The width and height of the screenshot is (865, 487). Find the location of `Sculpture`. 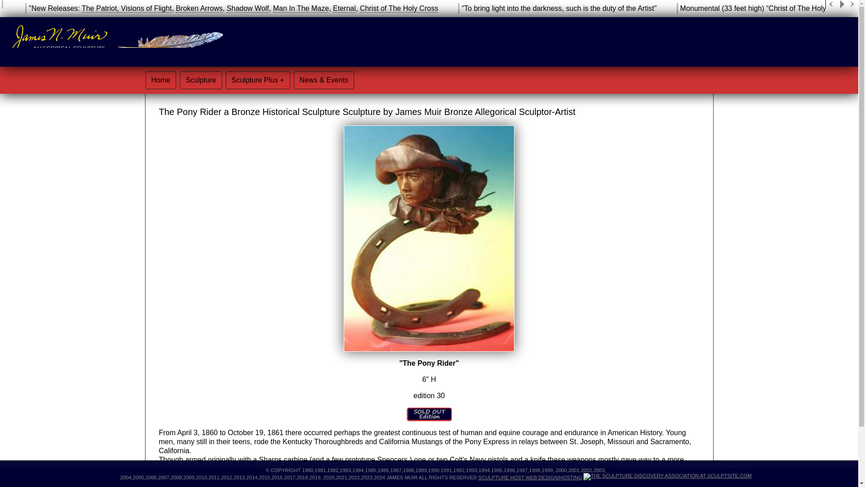

Sculpture is located at coordinates (201, 80).